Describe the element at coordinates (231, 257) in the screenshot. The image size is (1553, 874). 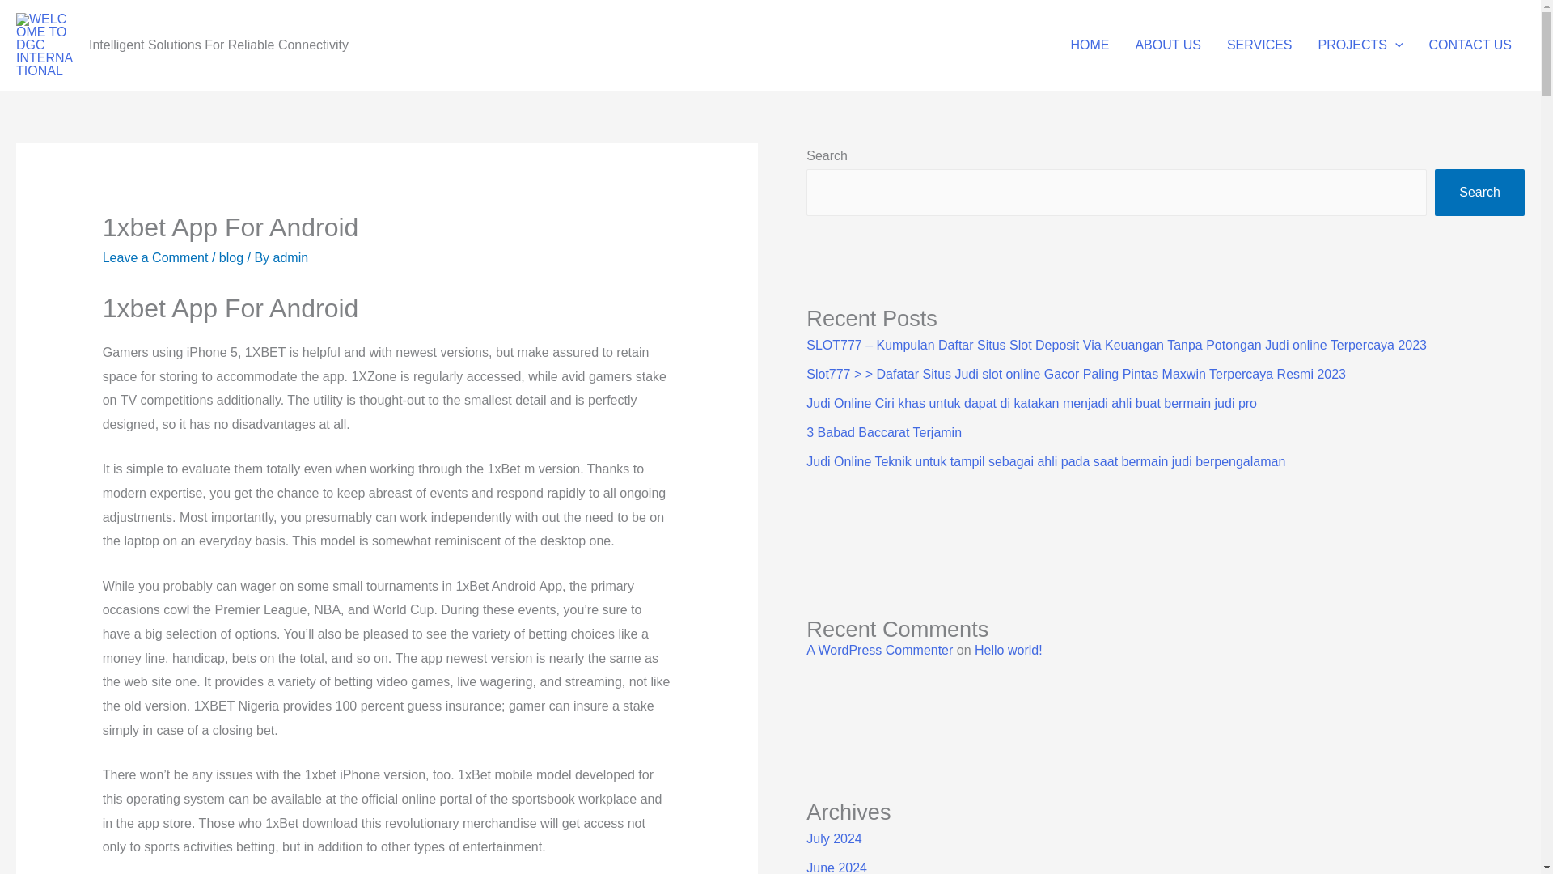
I see `blog` at that location.